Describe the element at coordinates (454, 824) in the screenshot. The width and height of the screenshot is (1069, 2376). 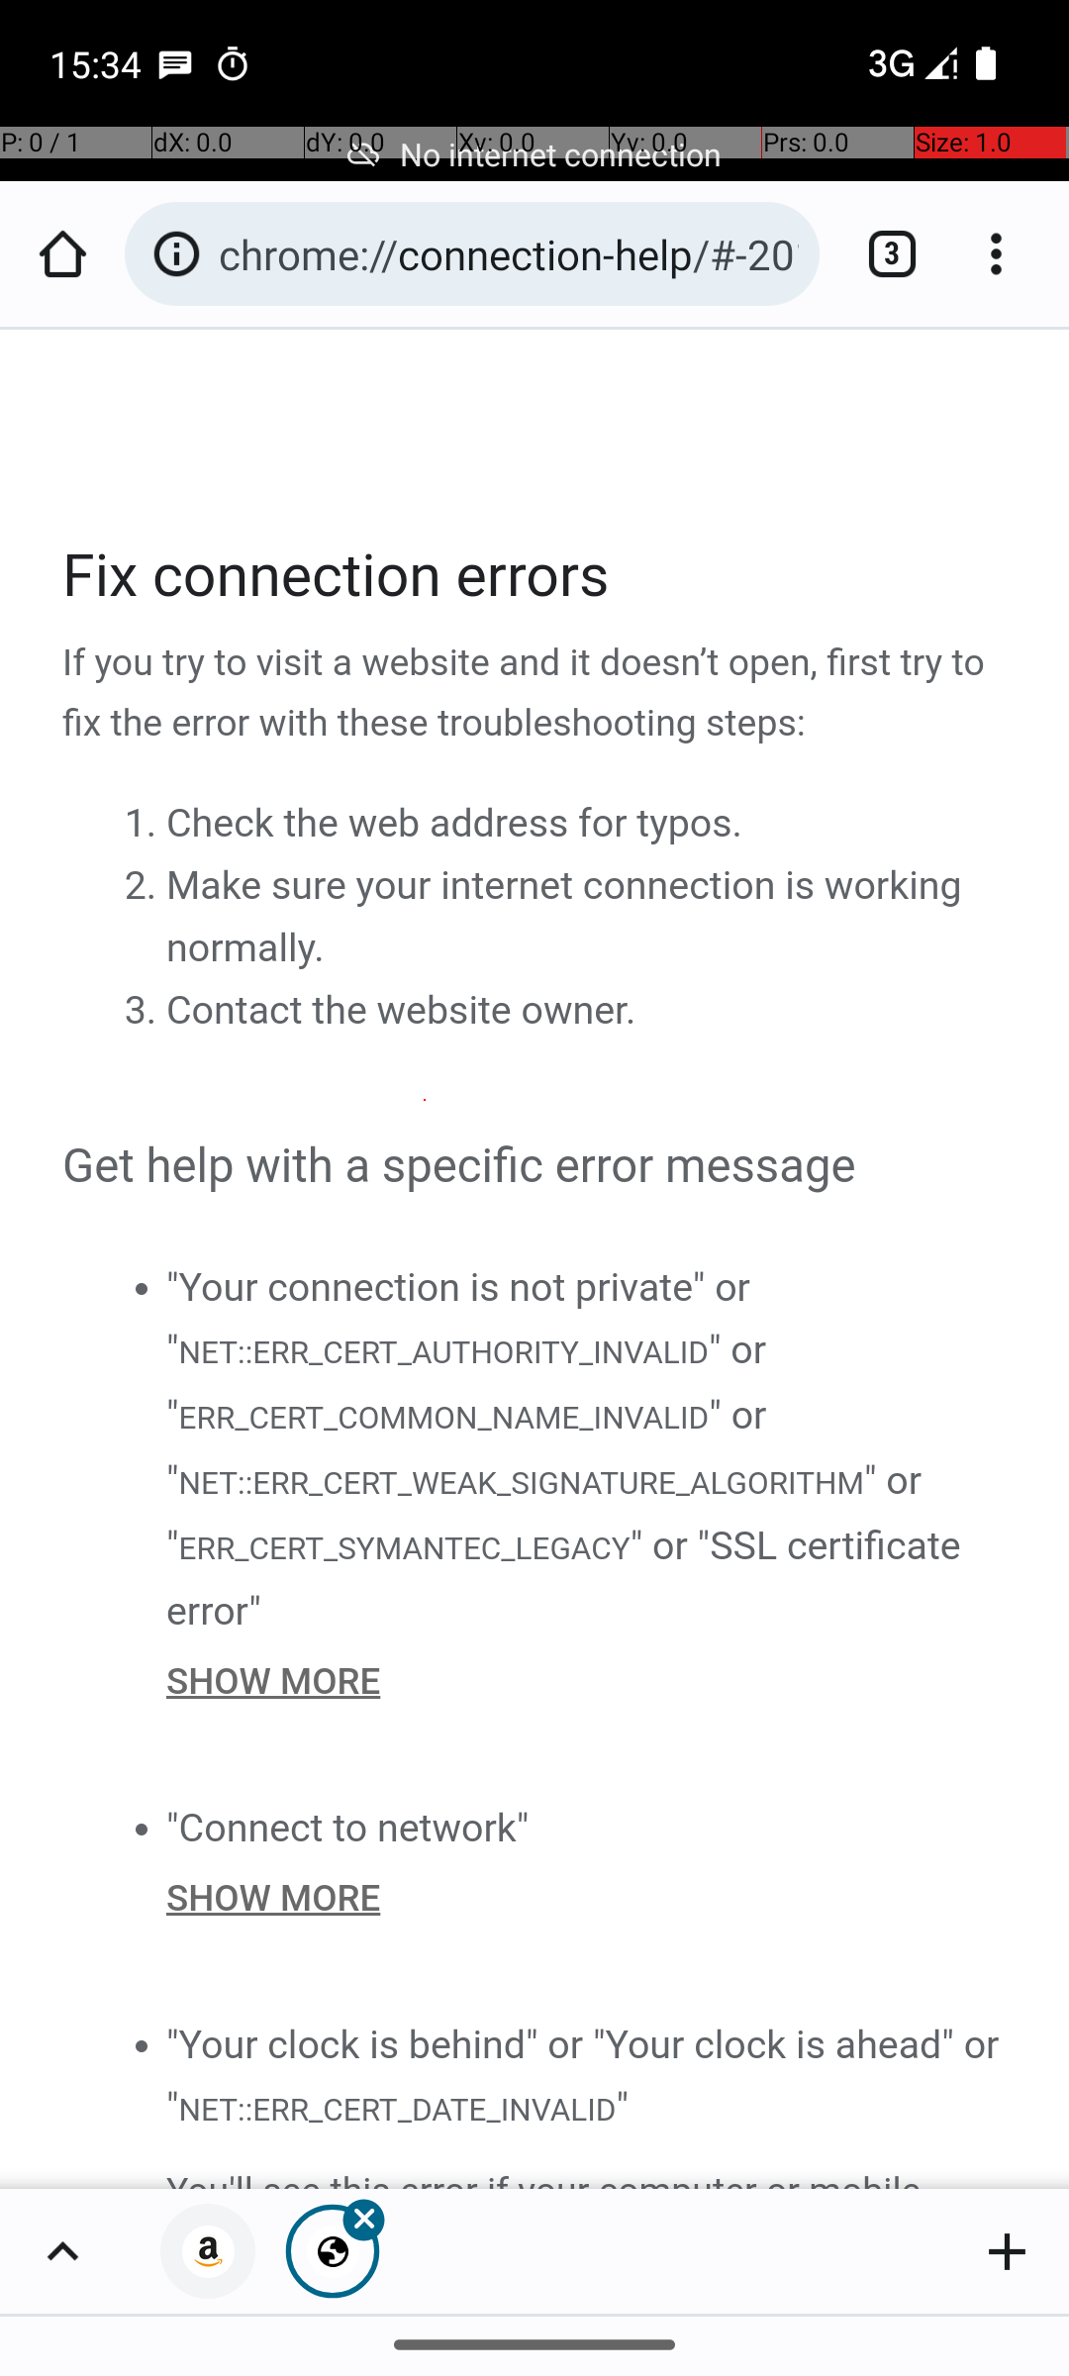
I see `Check the web address for typos.` at that location.